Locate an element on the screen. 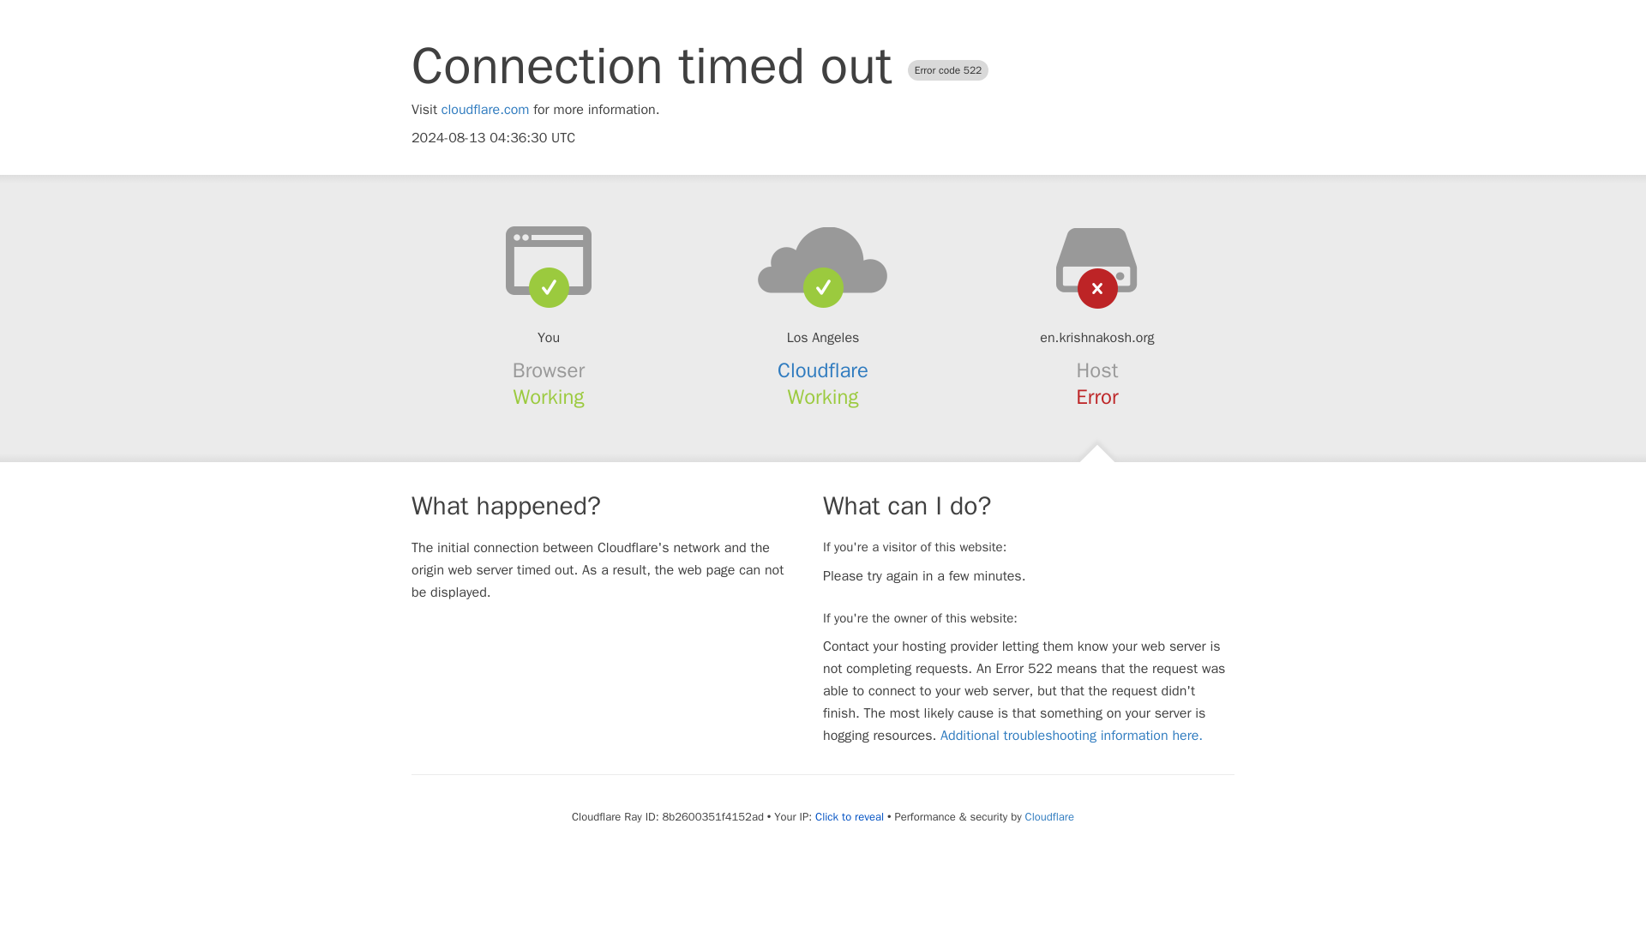 This screenshot has width=1646, height=926. Cloudflare is located at coordinates (823, 370).